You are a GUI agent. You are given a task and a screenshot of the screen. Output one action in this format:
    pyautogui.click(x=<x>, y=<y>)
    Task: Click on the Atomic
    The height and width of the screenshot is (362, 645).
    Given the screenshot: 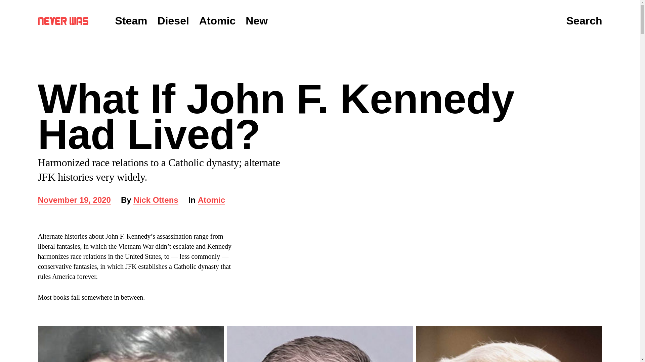 What is the action you would take?
    pyautogui.click(x=217, y=21)
    